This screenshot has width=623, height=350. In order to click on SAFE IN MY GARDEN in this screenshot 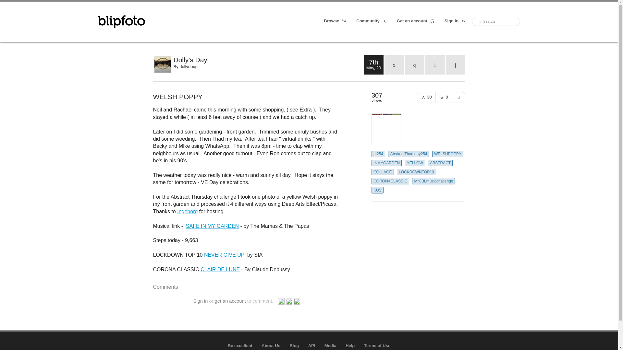, I will do `click(212, 226)`.